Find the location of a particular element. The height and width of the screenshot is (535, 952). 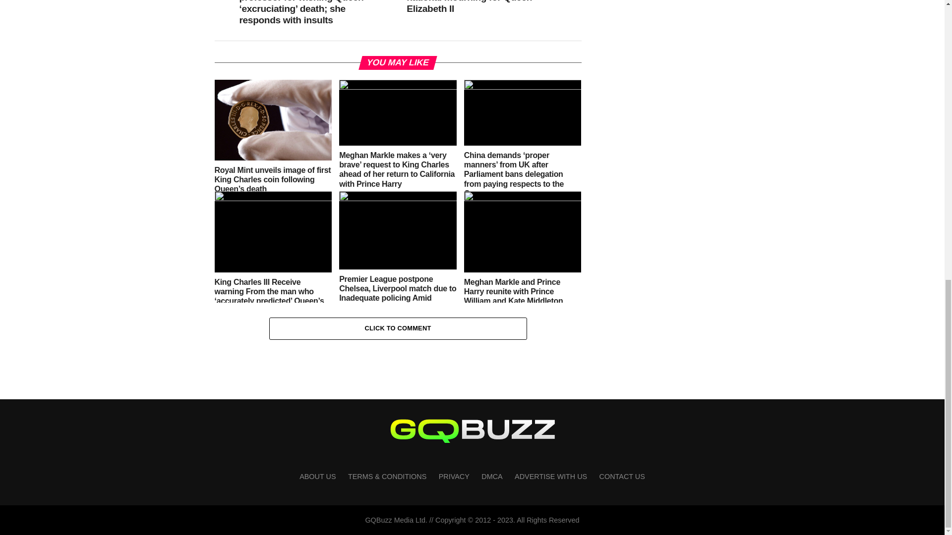

CONTACT US is located at coordinates (622, 476).